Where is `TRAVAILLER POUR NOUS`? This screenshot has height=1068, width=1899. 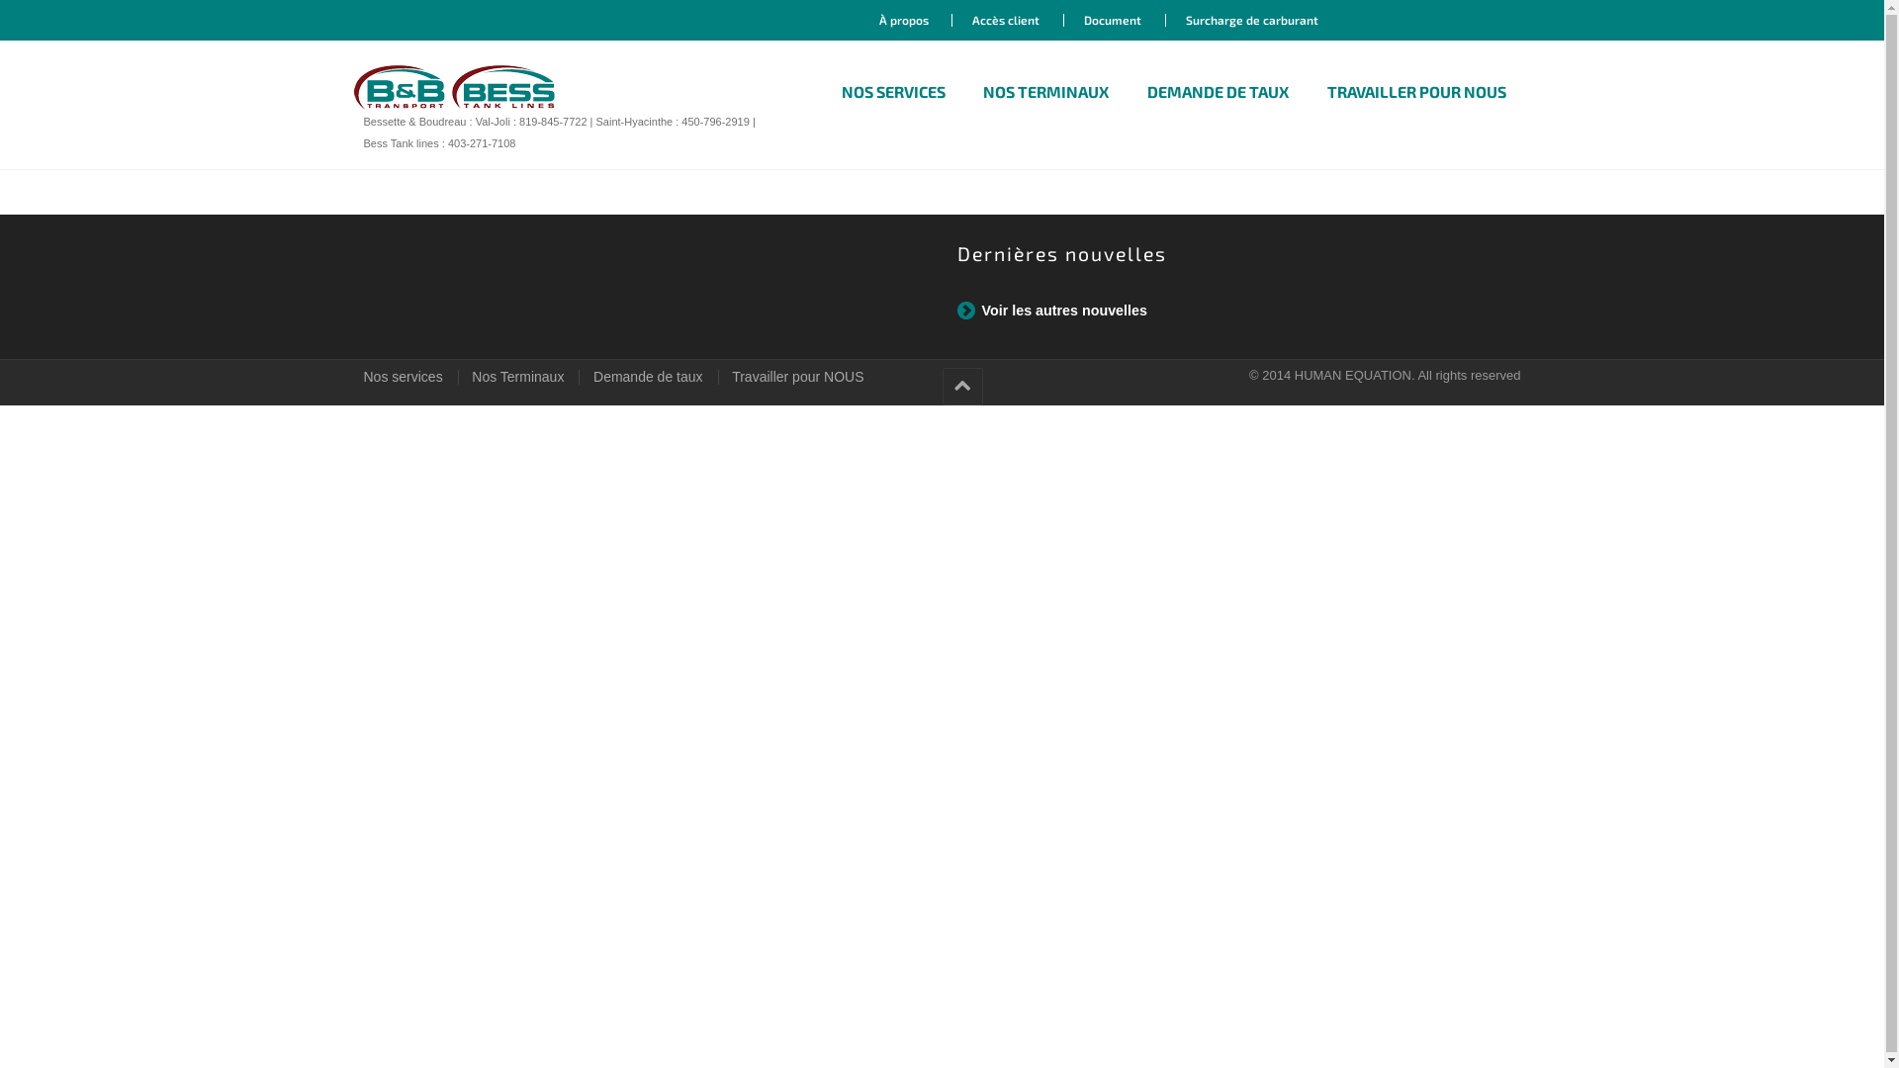 TRAVAILLER POUR NOUS is located at coordinates (1416, 92).